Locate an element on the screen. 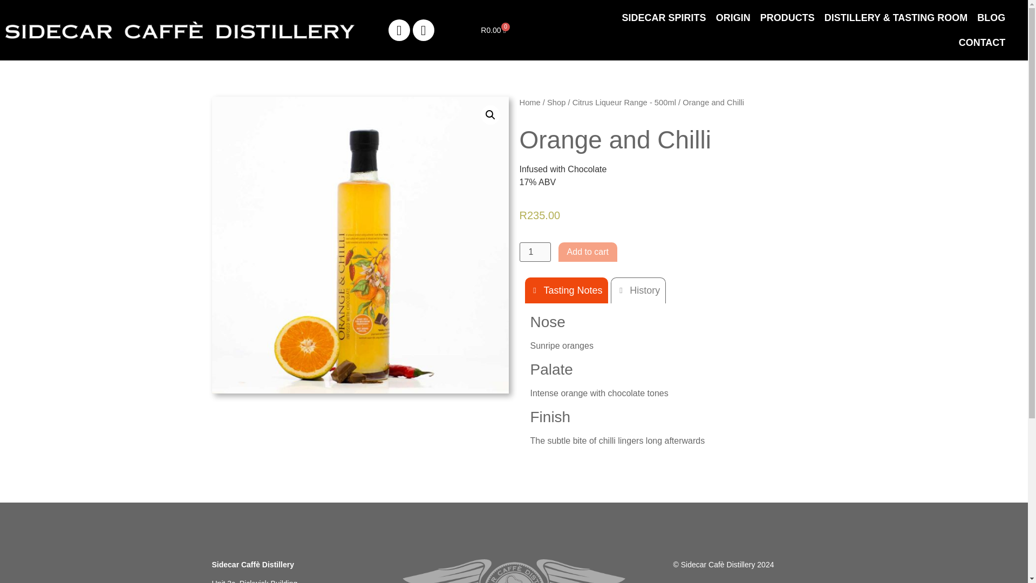 Image resolution: width=1036 pixels, height=583 pixels. Citrus Liqueur Range - 500ml is located at coordinates (624, 103).